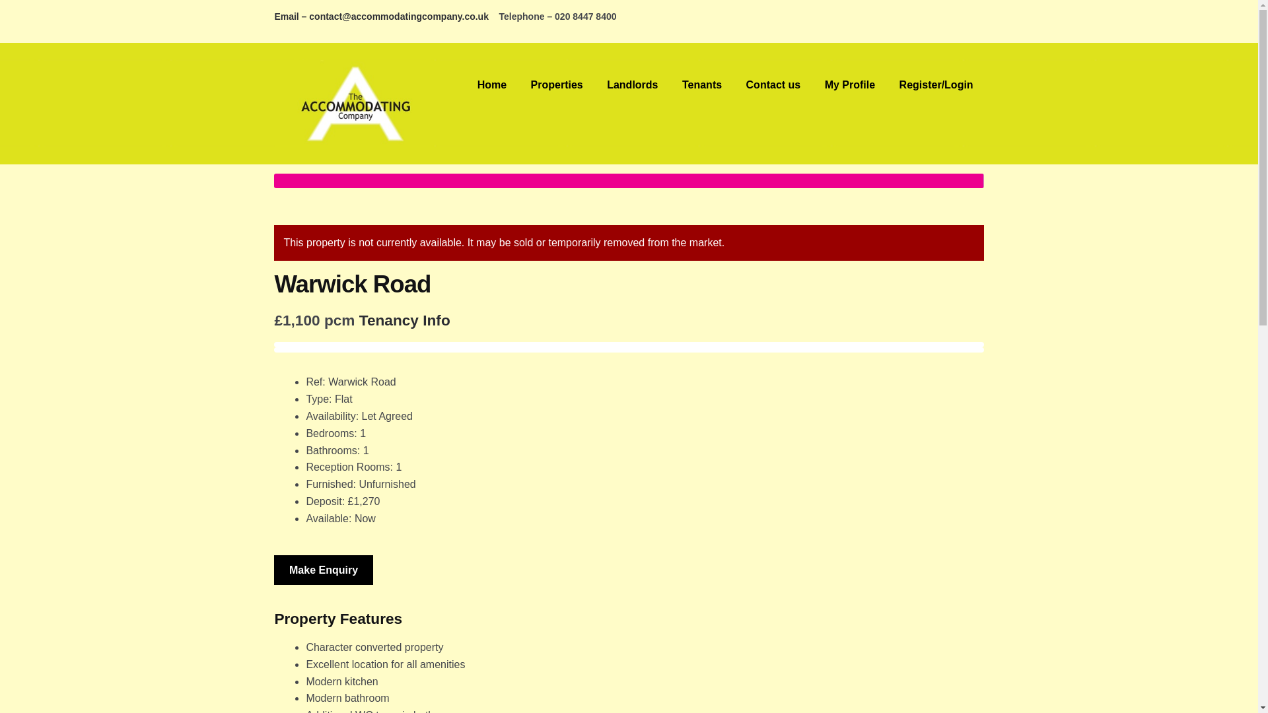  I want to click on Home, so click(491, 85).